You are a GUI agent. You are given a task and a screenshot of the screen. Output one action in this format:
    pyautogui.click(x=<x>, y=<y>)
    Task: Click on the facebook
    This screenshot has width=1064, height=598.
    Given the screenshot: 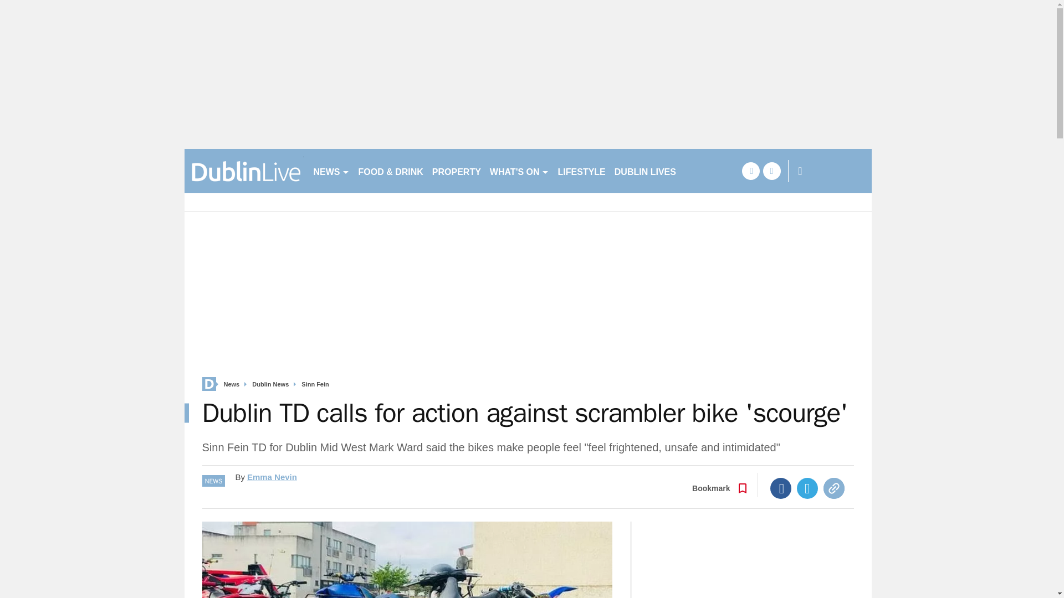 What is the action you would take?
    pyautogui.click(x=750, y=171)
    